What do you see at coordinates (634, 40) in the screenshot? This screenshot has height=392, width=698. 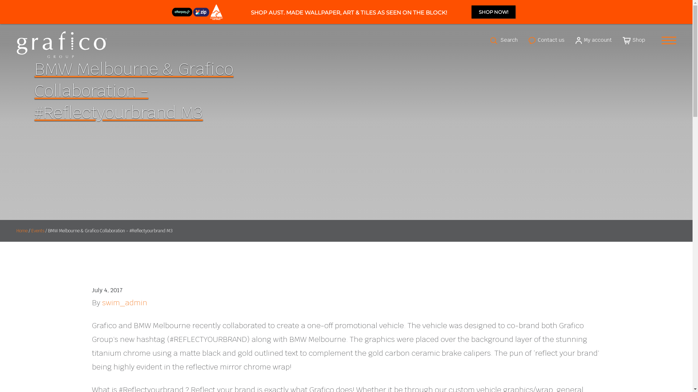 I see `Shop` at bounding box center [634, 40].